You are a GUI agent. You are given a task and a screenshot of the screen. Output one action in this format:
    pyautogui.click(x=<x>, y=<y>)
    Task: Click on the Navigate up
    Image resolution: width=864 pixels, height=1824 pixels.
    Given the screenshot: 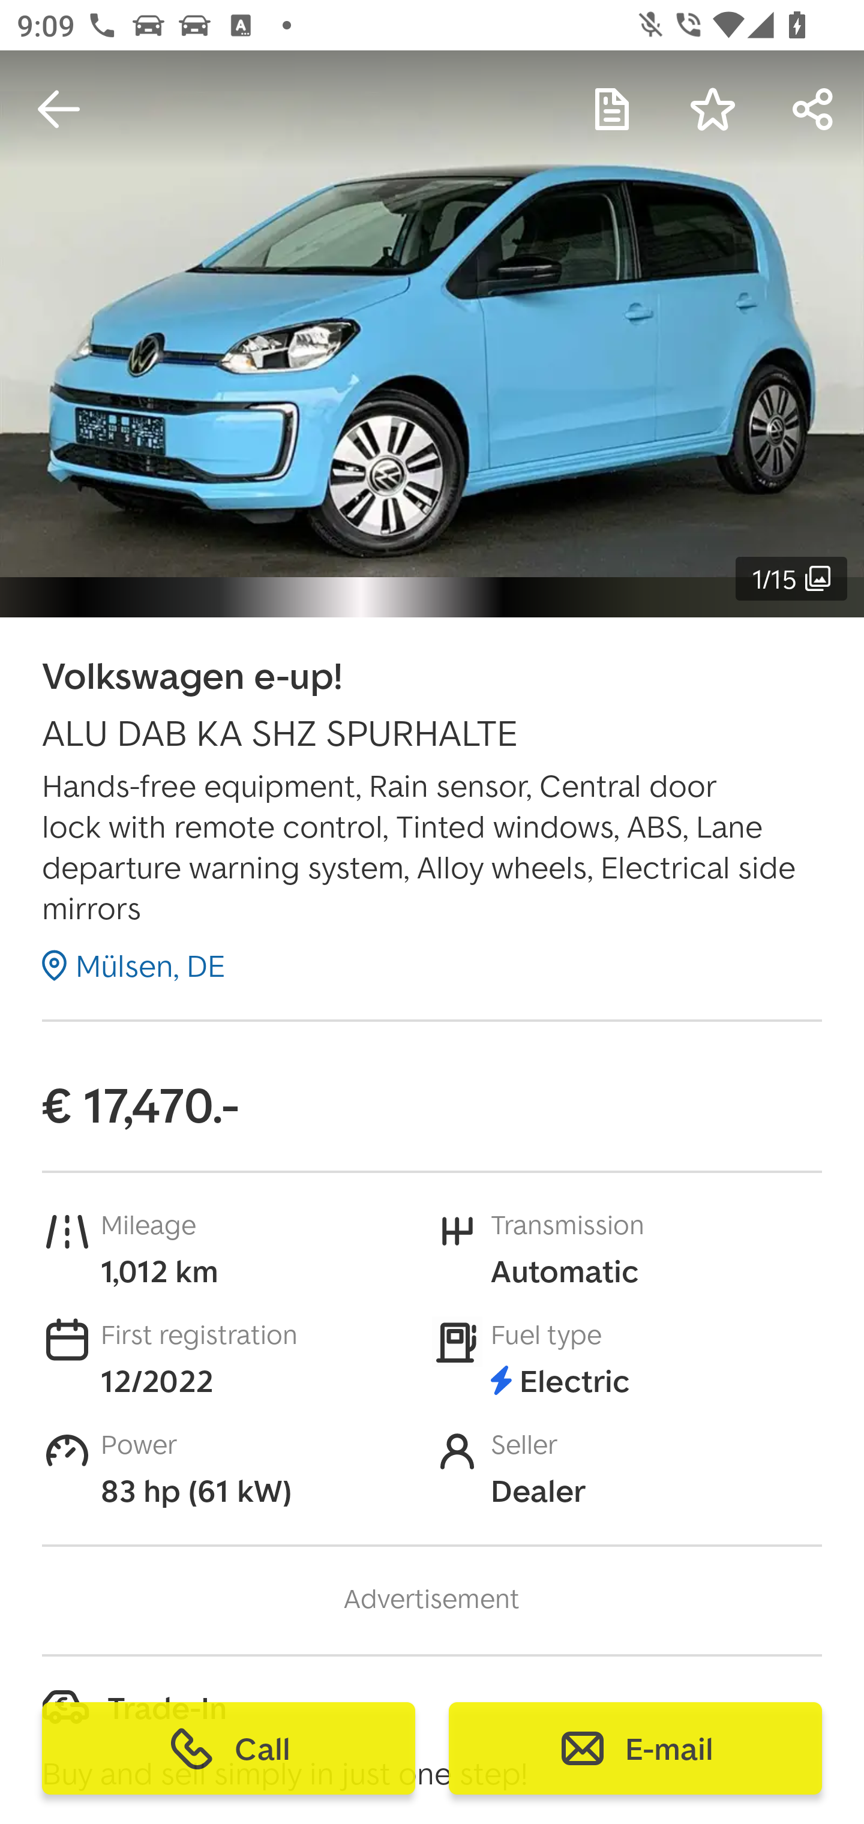 What is the action you would take?
    pyautogui.click(x=59, y=109)
    